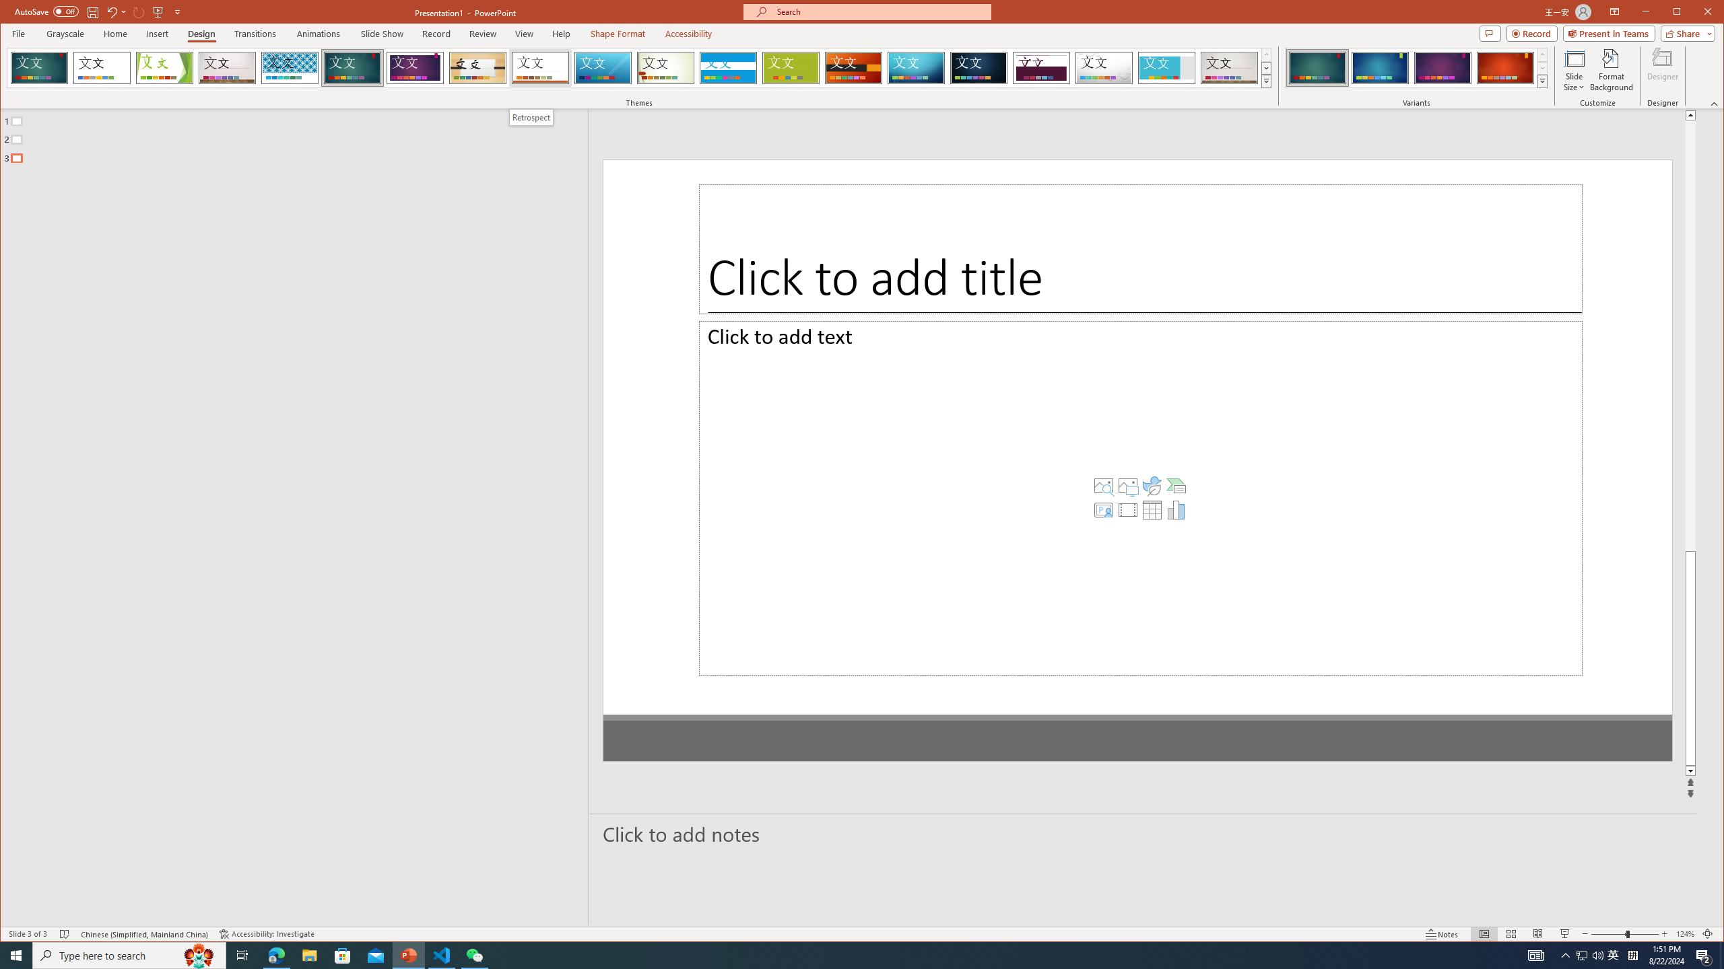 The width and height of the screenshot is (1724, 969). Describe the element at coordinates (300, 136) in the screenshot. I see `Outline` at that location.